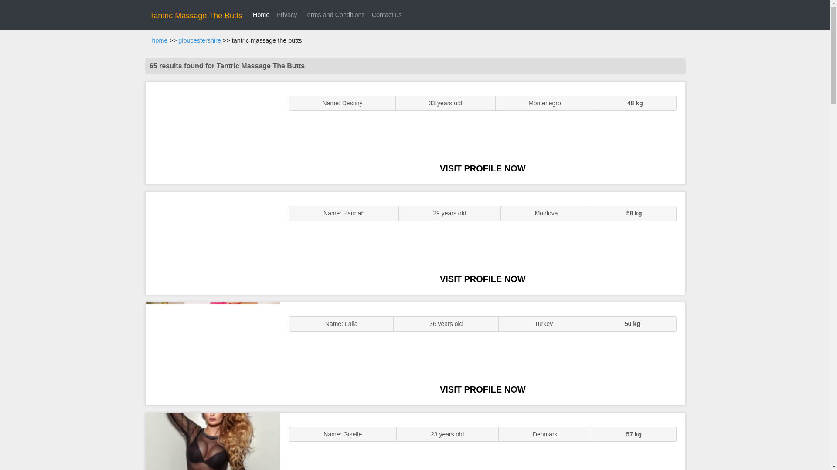  I want to click on GFE, so click(213, 243).